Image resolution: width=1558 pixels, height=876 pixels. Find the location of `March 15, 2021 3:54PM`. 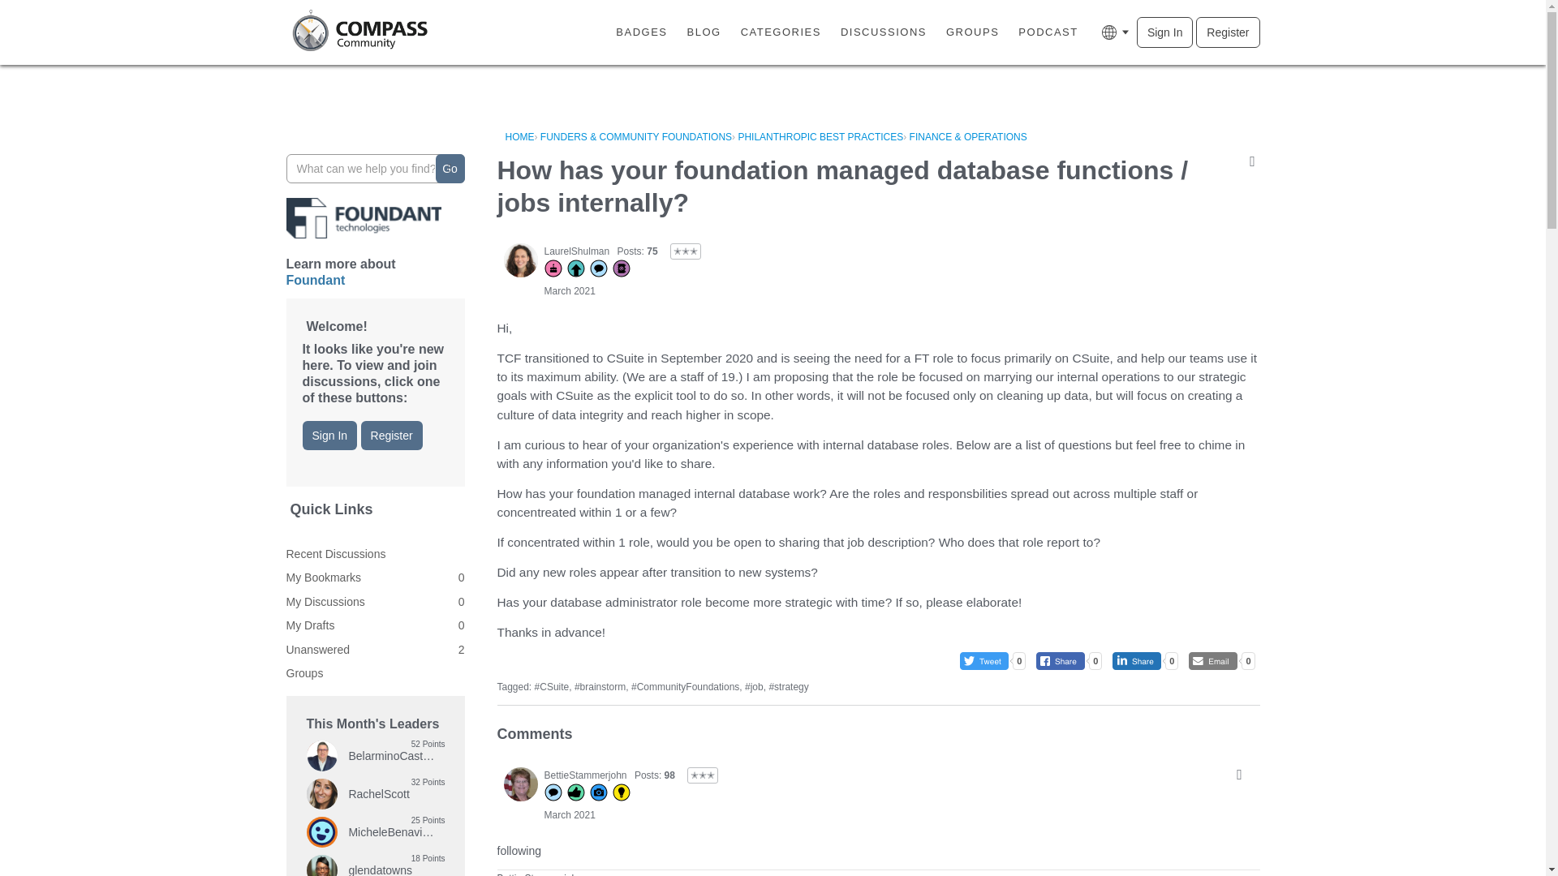

March 15, 2021 3:54PM is located at coordinates (570, 291).